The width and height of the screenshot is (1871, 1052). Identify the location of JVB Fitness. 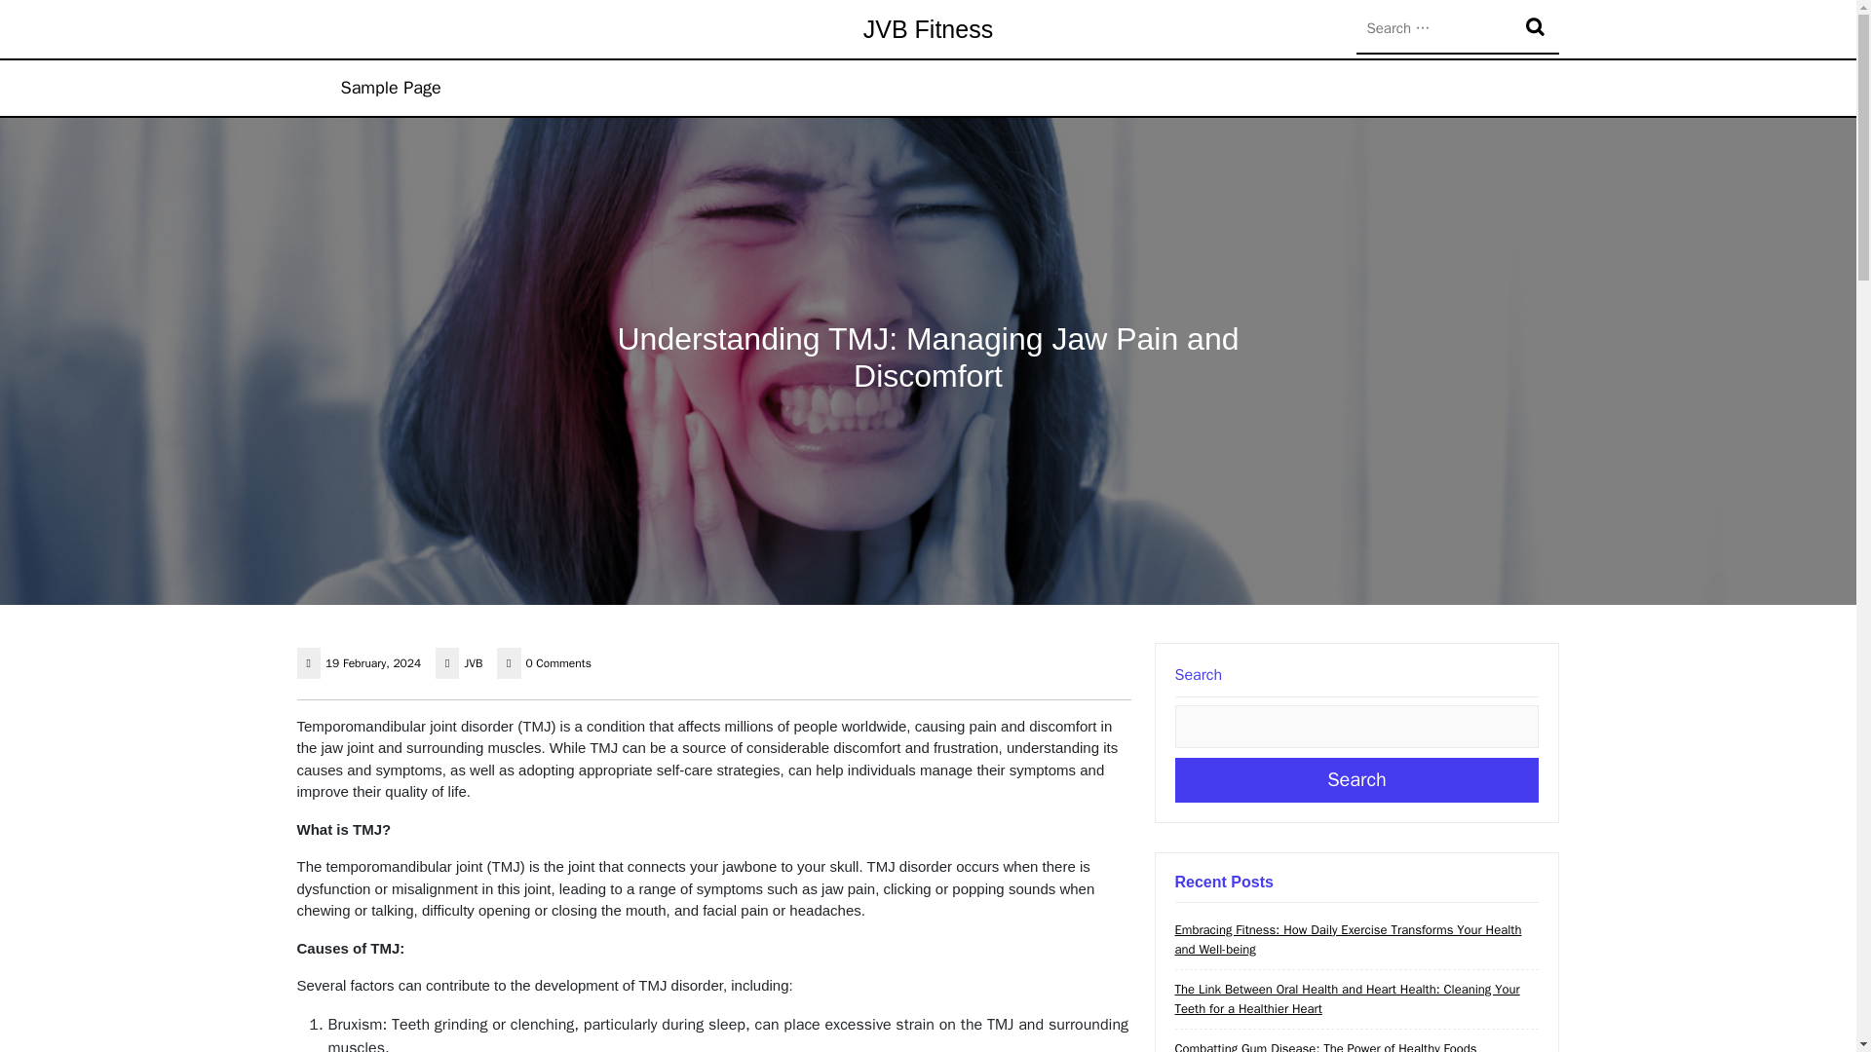
(928, 29).